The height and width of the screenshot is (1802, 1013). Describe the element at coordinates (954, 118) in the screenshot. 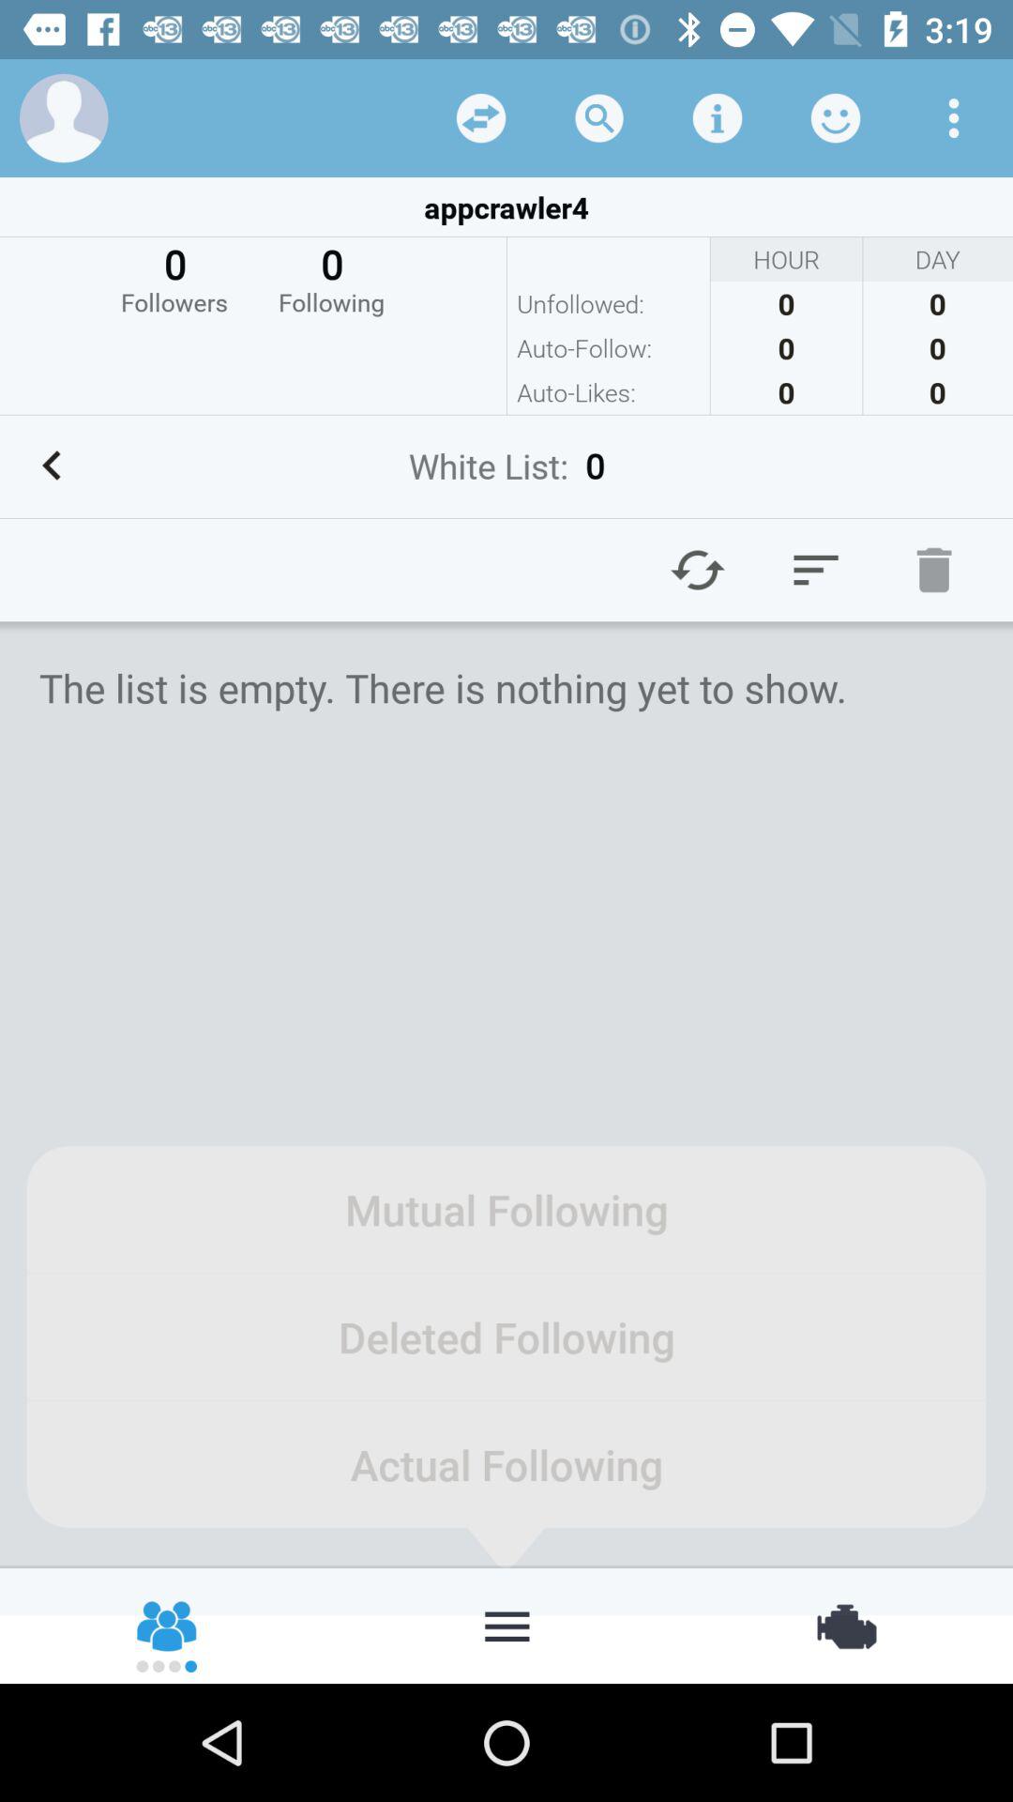

I see `show options menu` at that location.